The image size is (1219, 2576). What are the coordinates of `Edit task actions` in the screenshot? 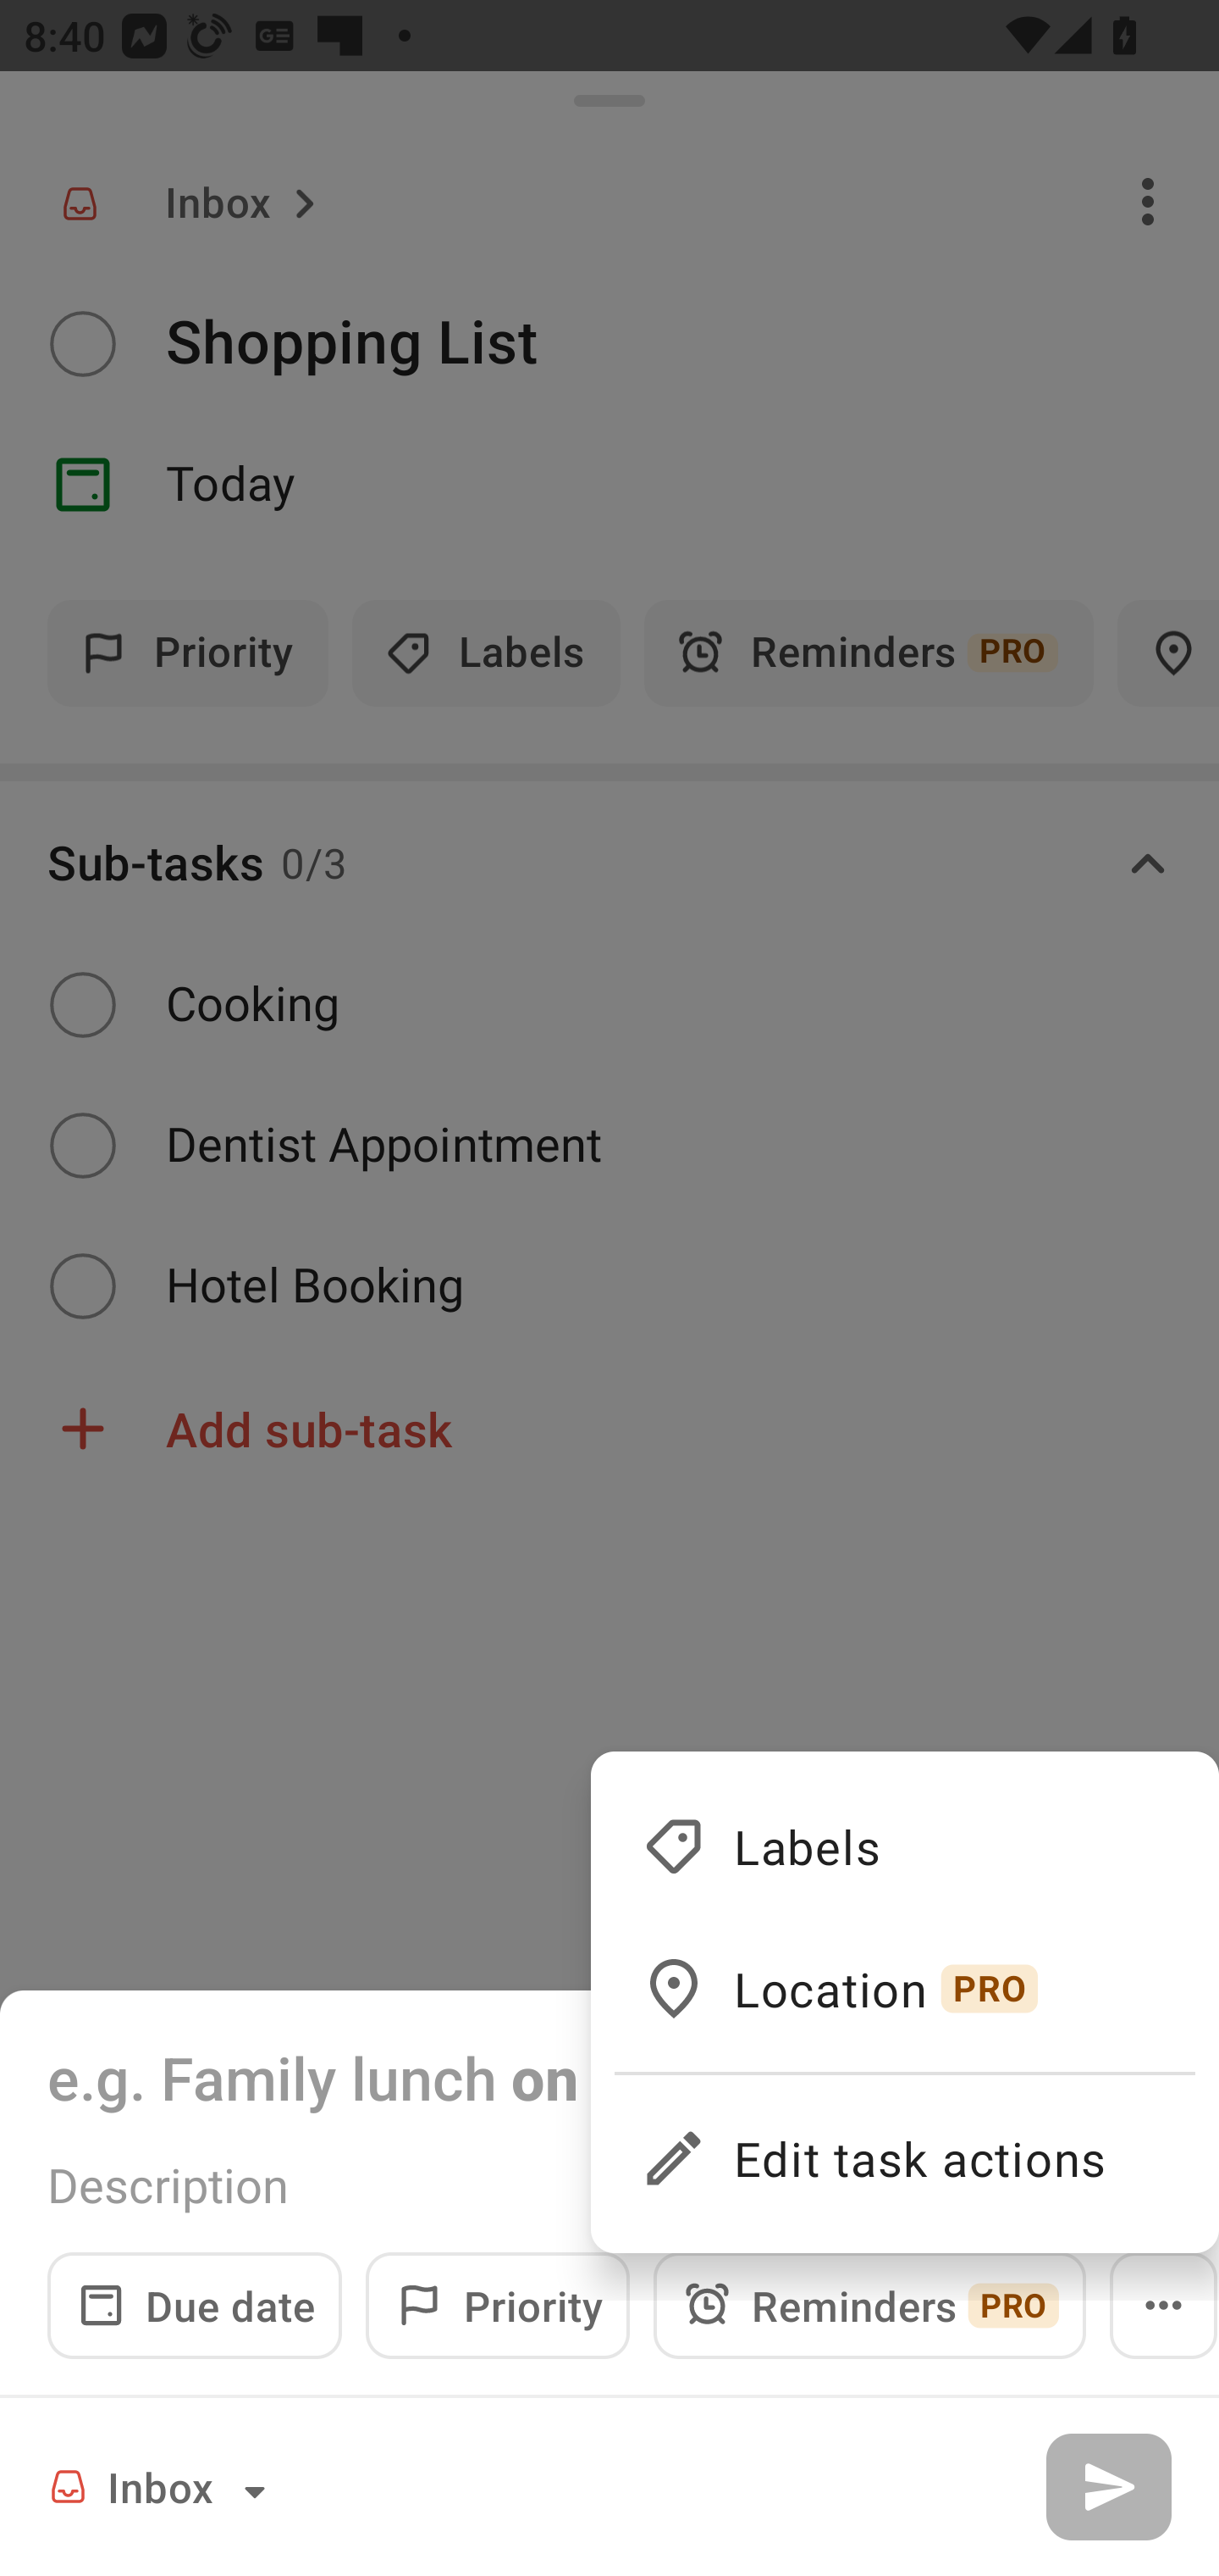 It's located at (904, 2144).